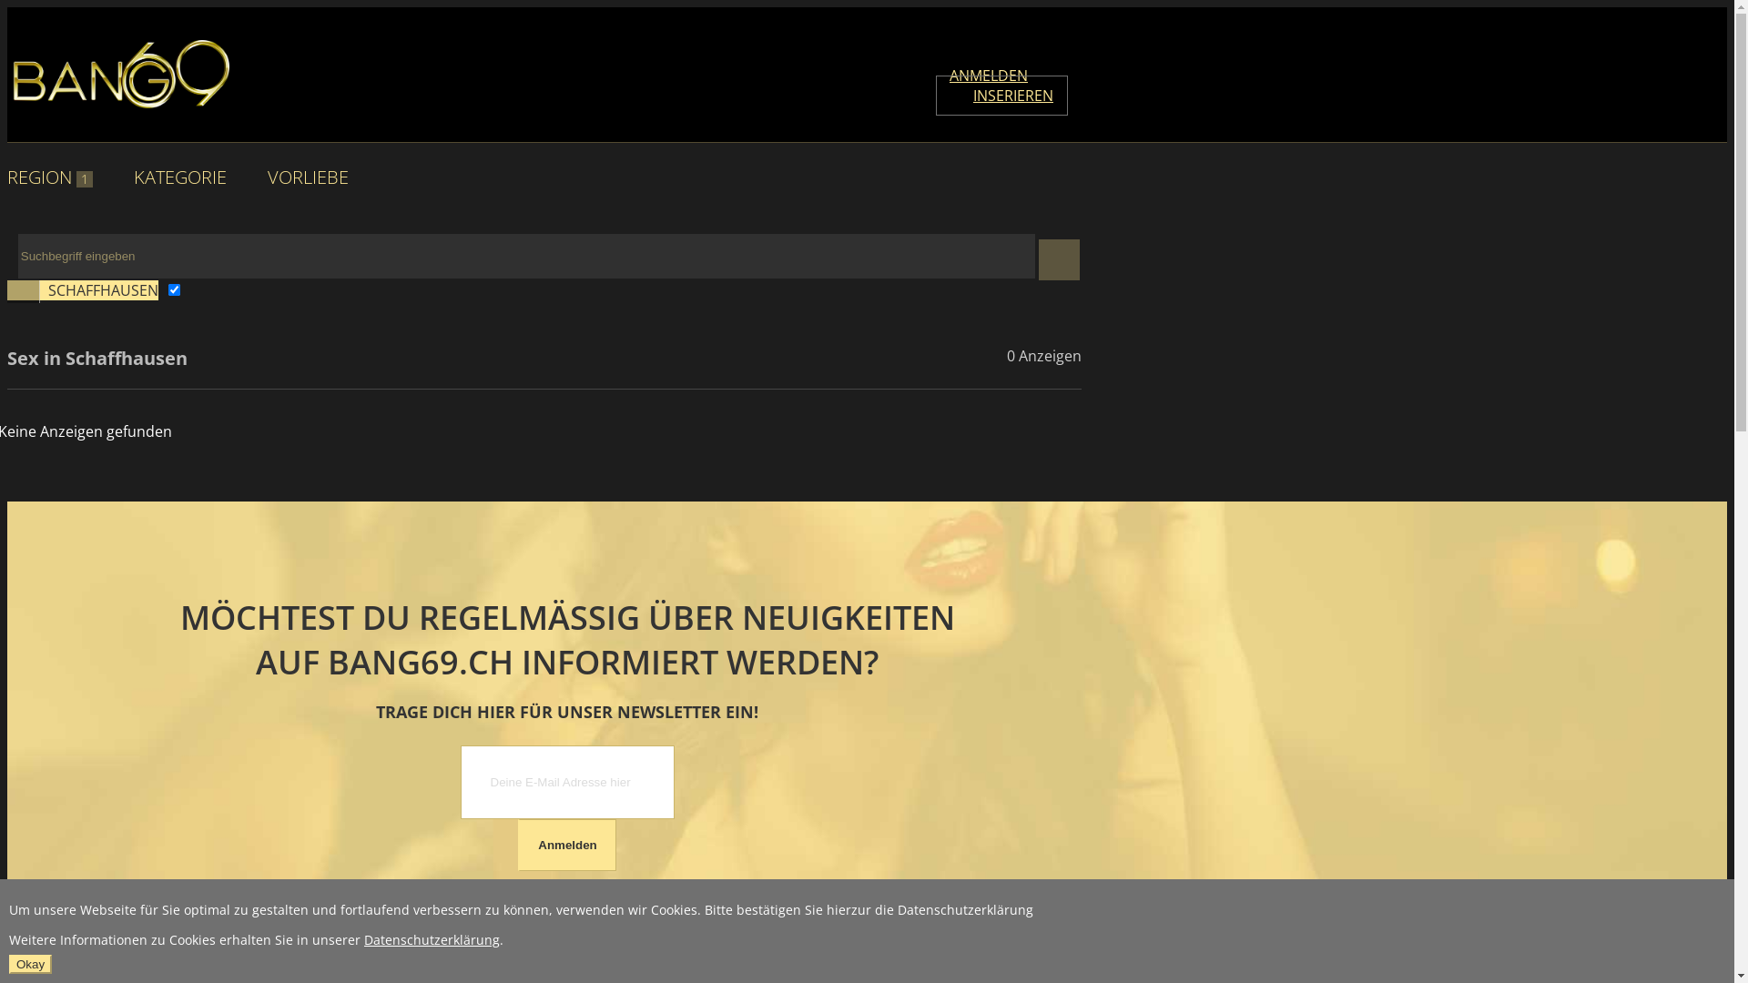 Image resolution: width=1748 pixels, height=983 pixels. What do you see at coordinates (118, 75) in the screenshot?
I see `Sex mit Girls von bang69.ch` at bounding box center [118, 75].